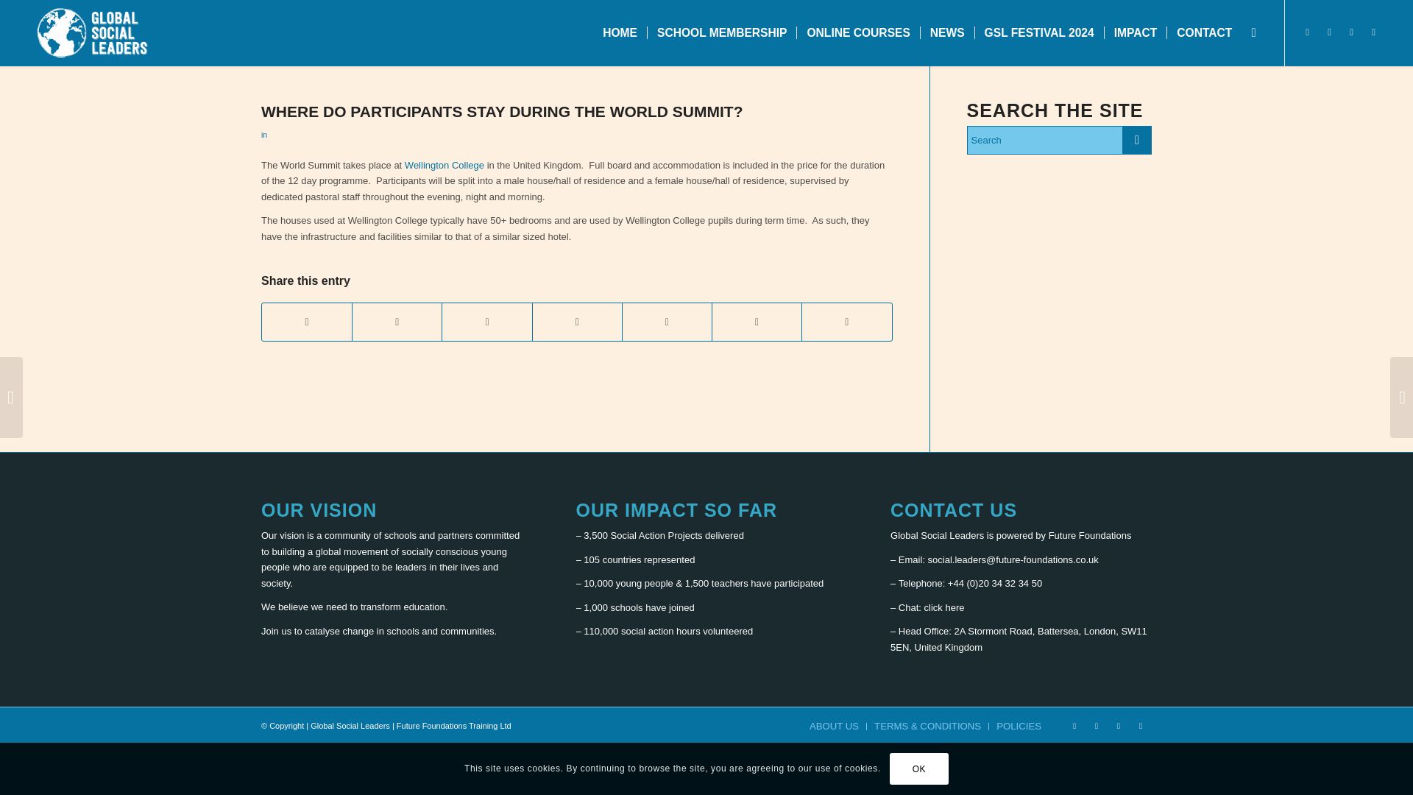 The height and width of the screenshot is (795, 1413). I want to click on ONLINE COURSES, so click(858, 32).